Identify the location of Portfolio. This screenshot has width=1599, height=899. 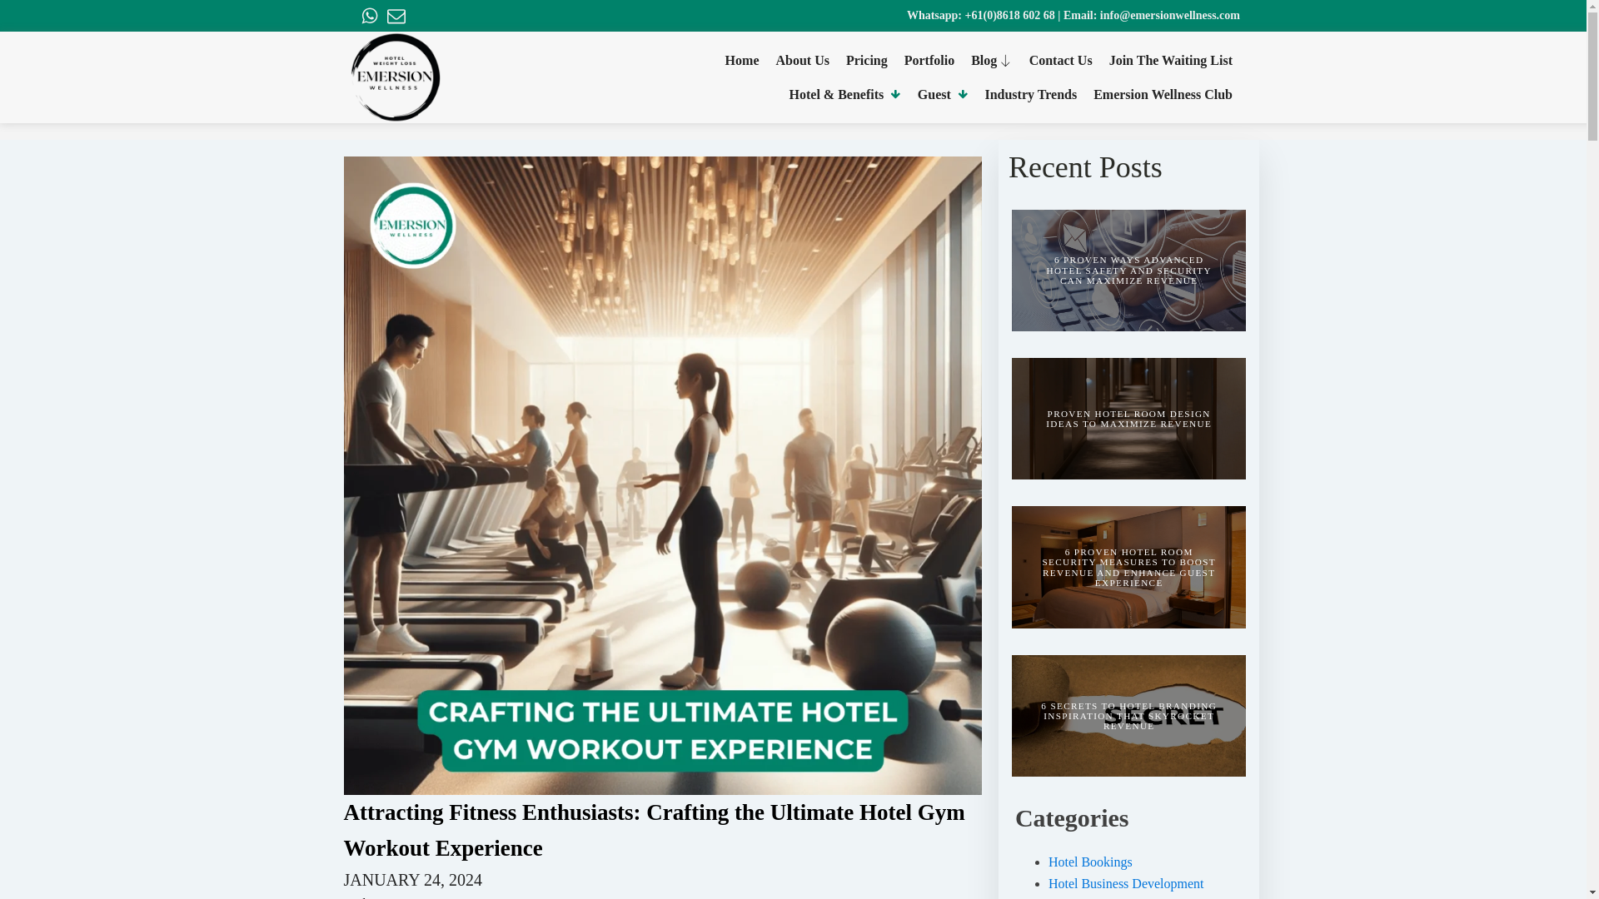
(933, 61).